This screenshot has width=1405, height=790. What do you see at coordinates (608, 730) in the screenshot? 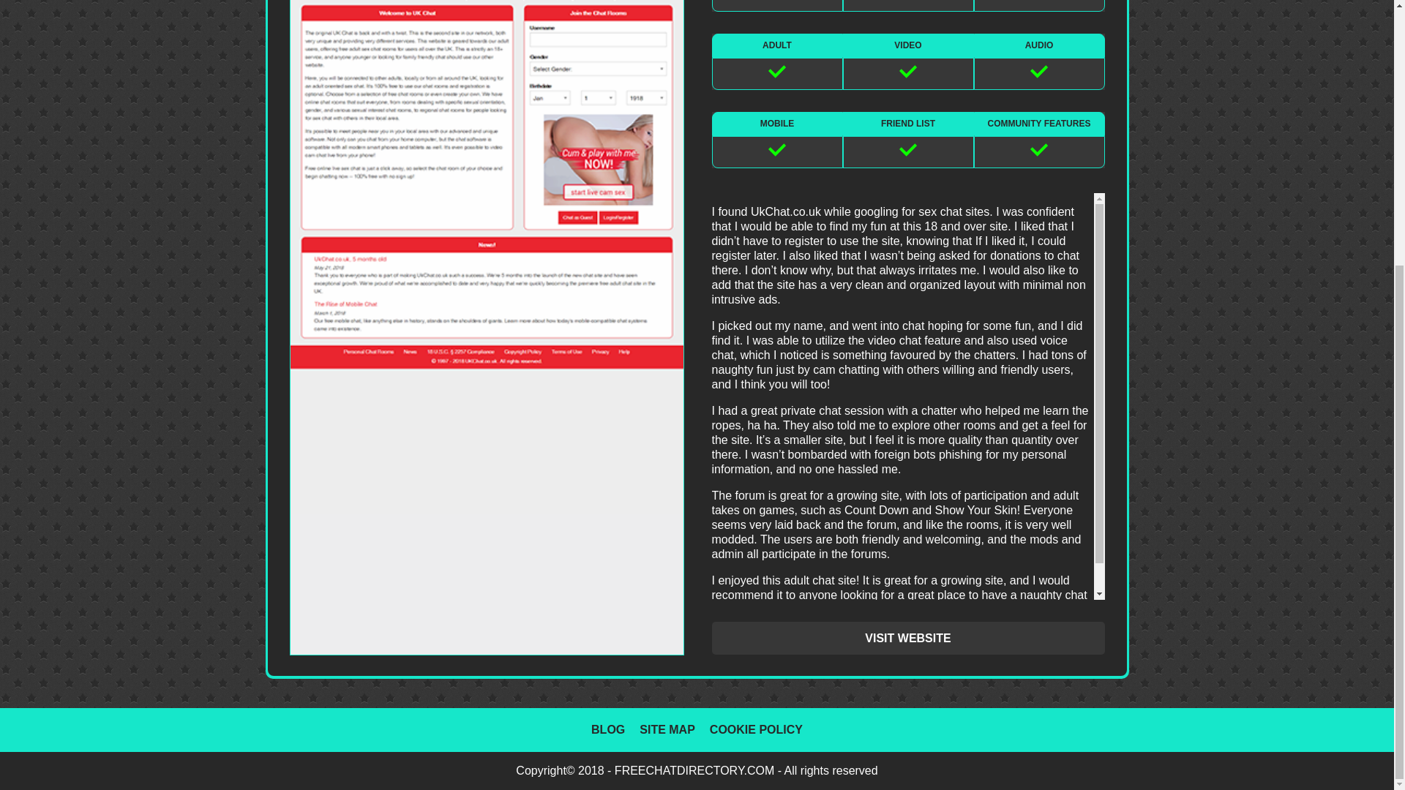
I see `BLOG` at bounding box center [608, 730].